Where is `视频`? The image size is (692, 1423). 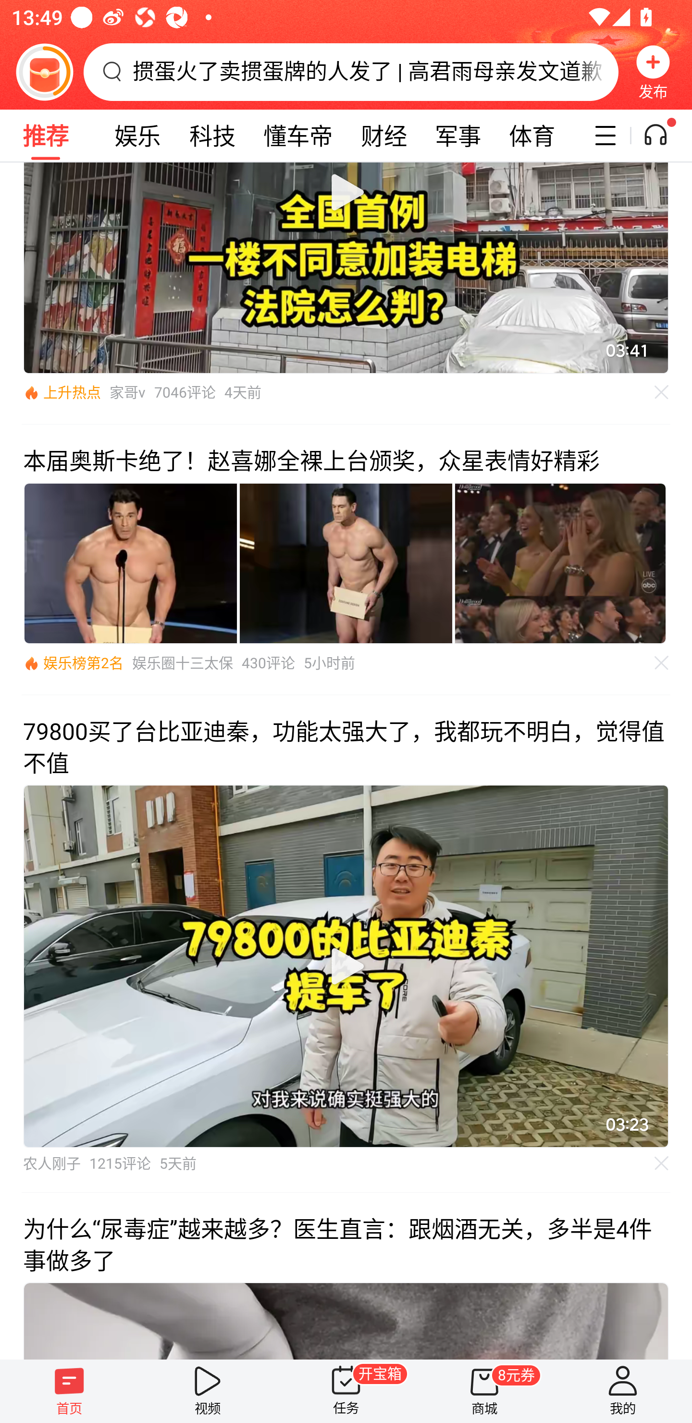 视频 is located at coordinates (208, 1391).